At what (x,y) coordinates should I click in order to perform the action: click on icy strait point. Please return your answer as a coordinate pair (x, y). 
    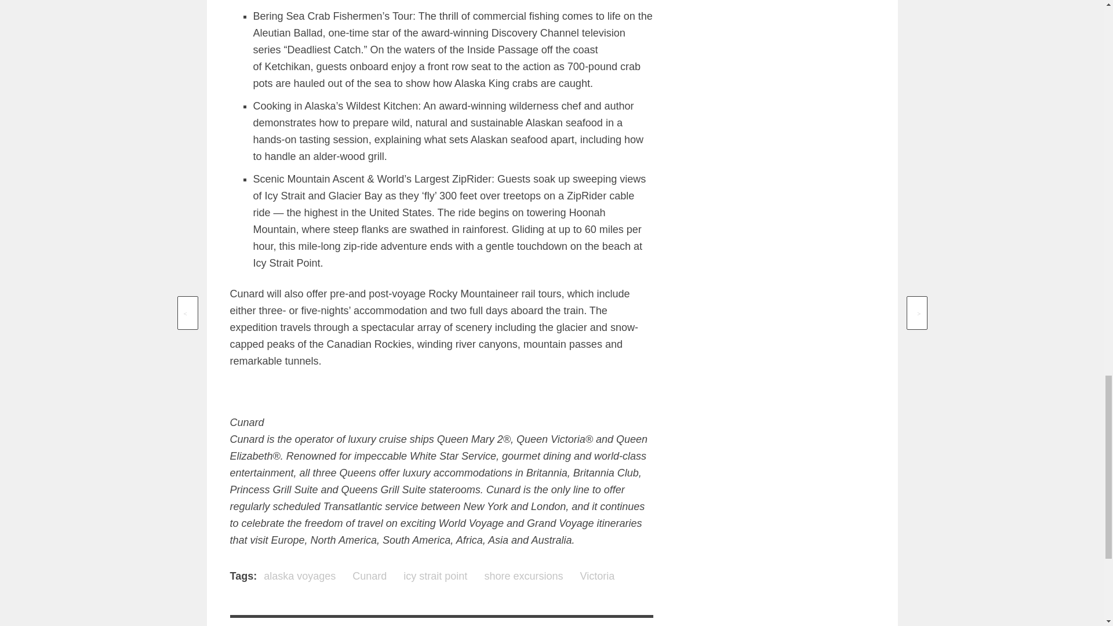
    Looking at the image, I should click on (435, 576).